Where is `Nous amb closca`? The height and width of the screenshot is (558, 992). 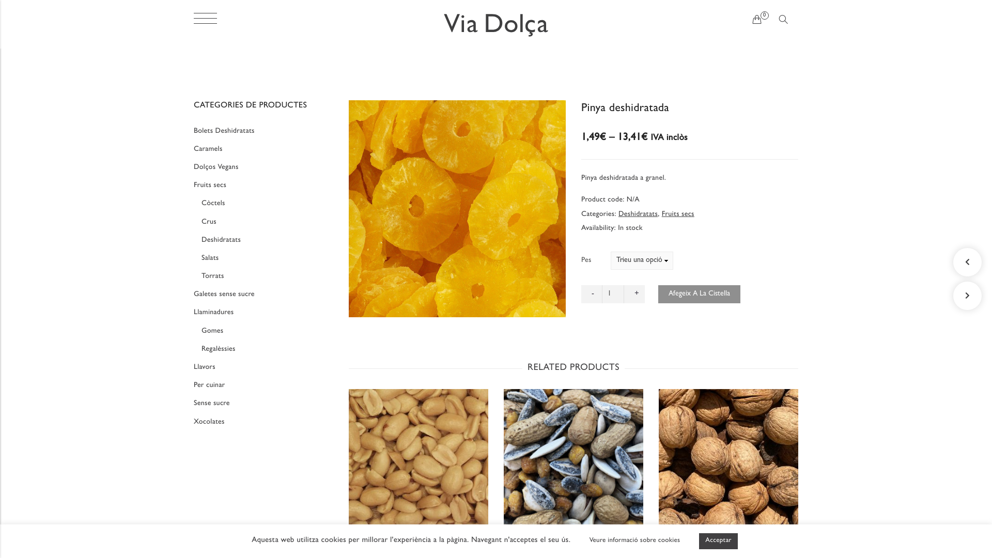 Nous amb closca is located at coordinates (729, 544).